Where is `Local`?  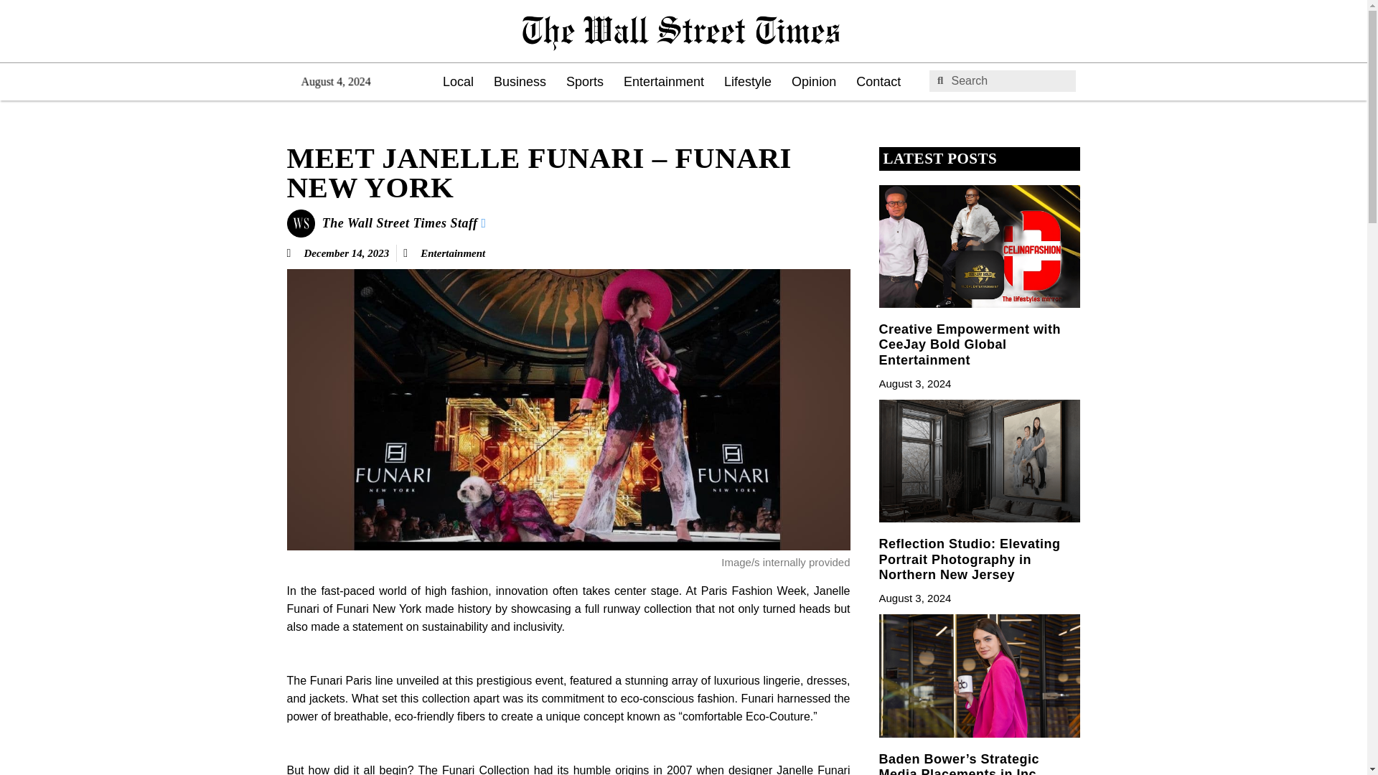
Local is located at coordinates (458, 82).